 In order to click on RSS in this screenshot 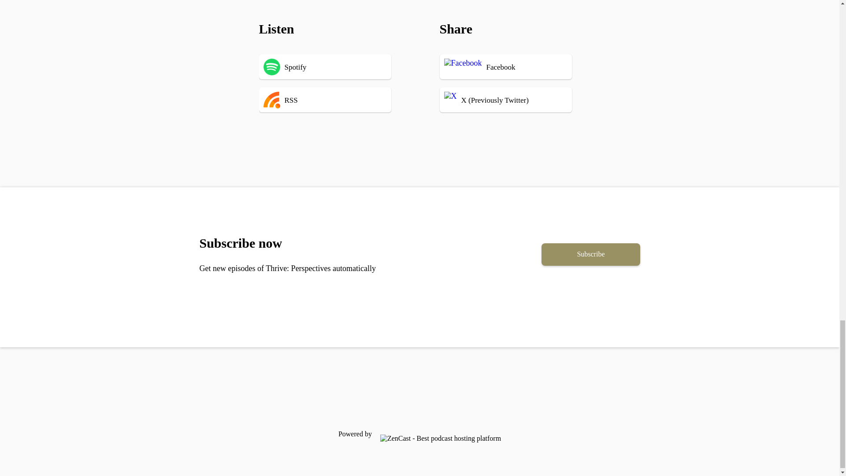, I will do `click(338, 100)`.